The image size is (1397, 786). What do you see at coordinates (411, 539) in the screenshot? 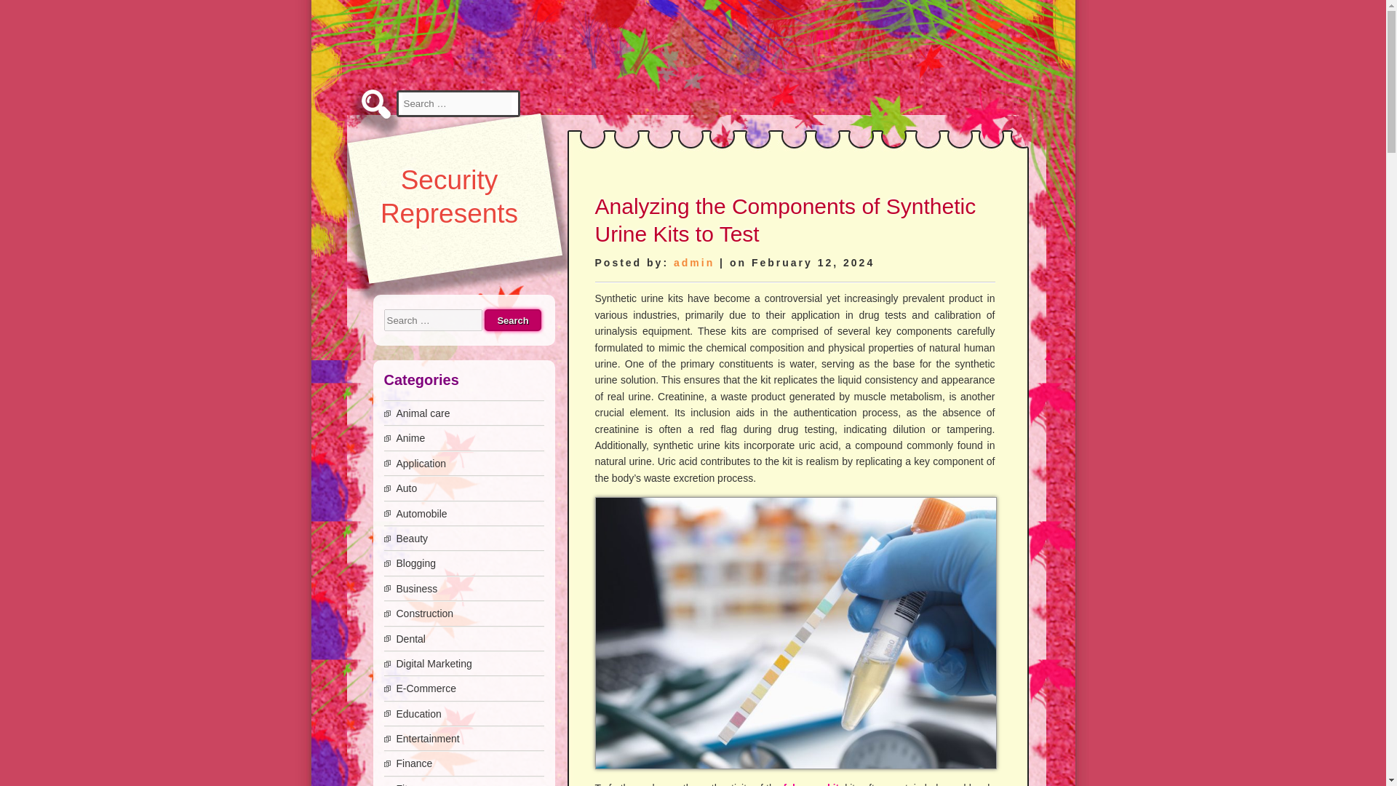
I see `Beauty` at bounding box center [411, 539].